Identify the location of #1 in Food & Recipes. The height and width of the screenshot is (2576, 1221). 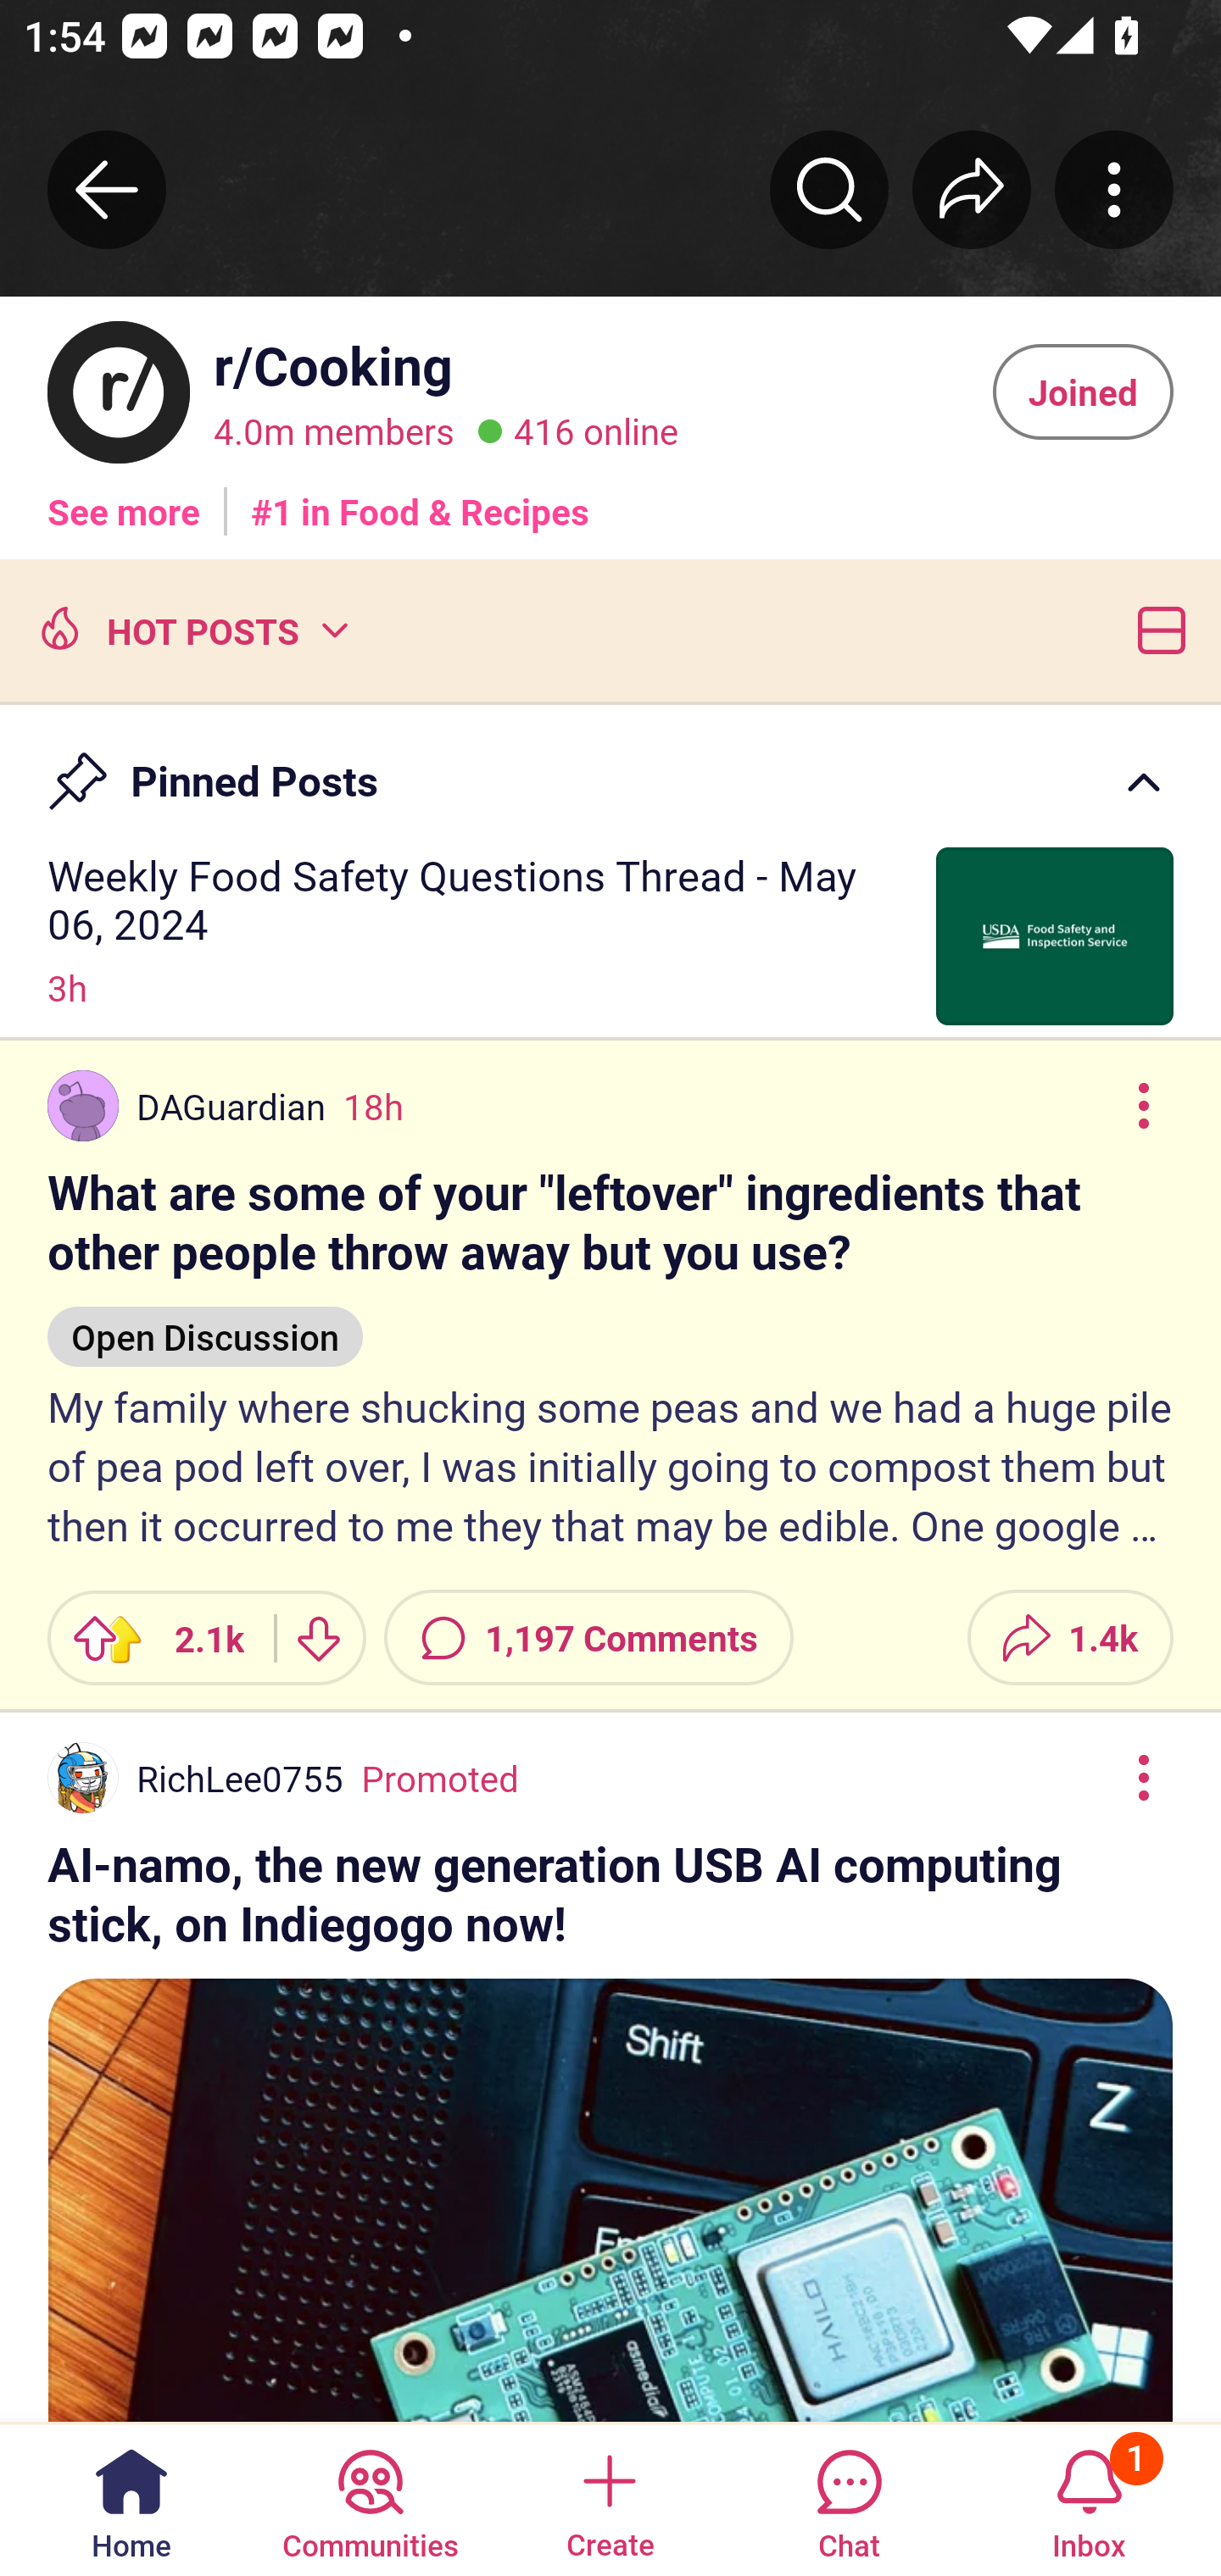
(421, 499).